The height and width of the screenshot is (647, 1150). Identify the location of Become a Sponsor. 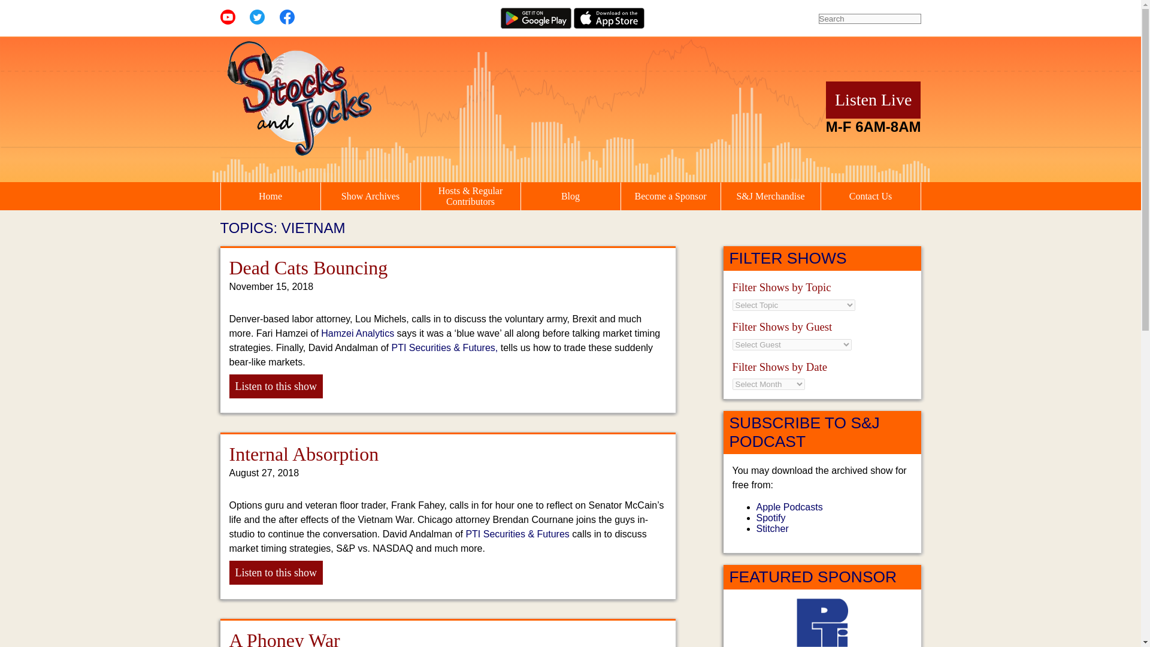
(670, 196).